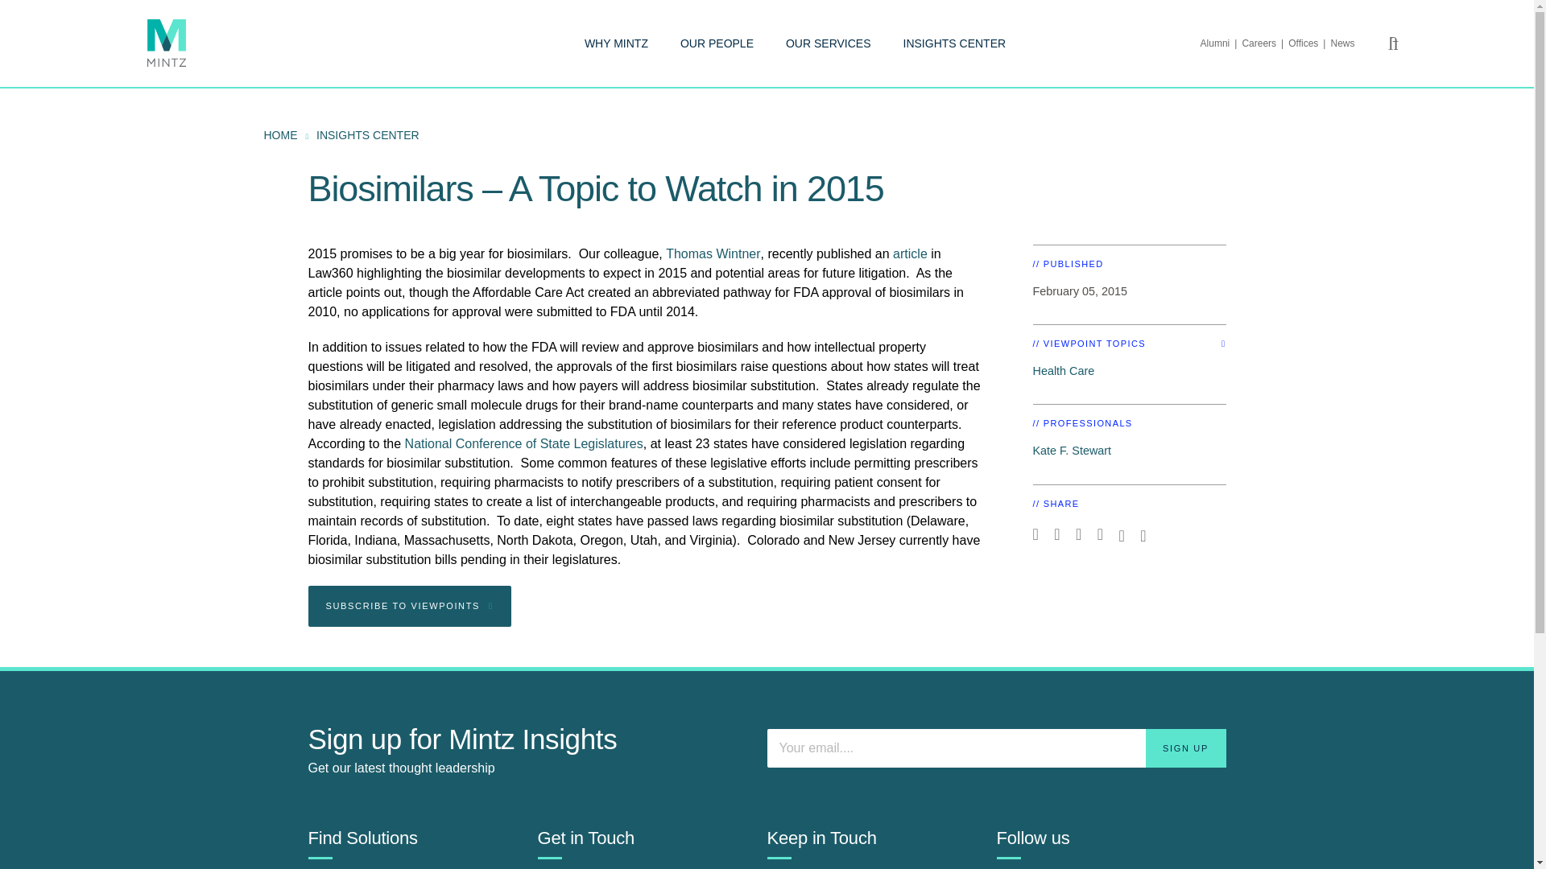  Describe the element at coordinates (615, 43) in the screenshot. I see `WHY MINTZ` at that location.